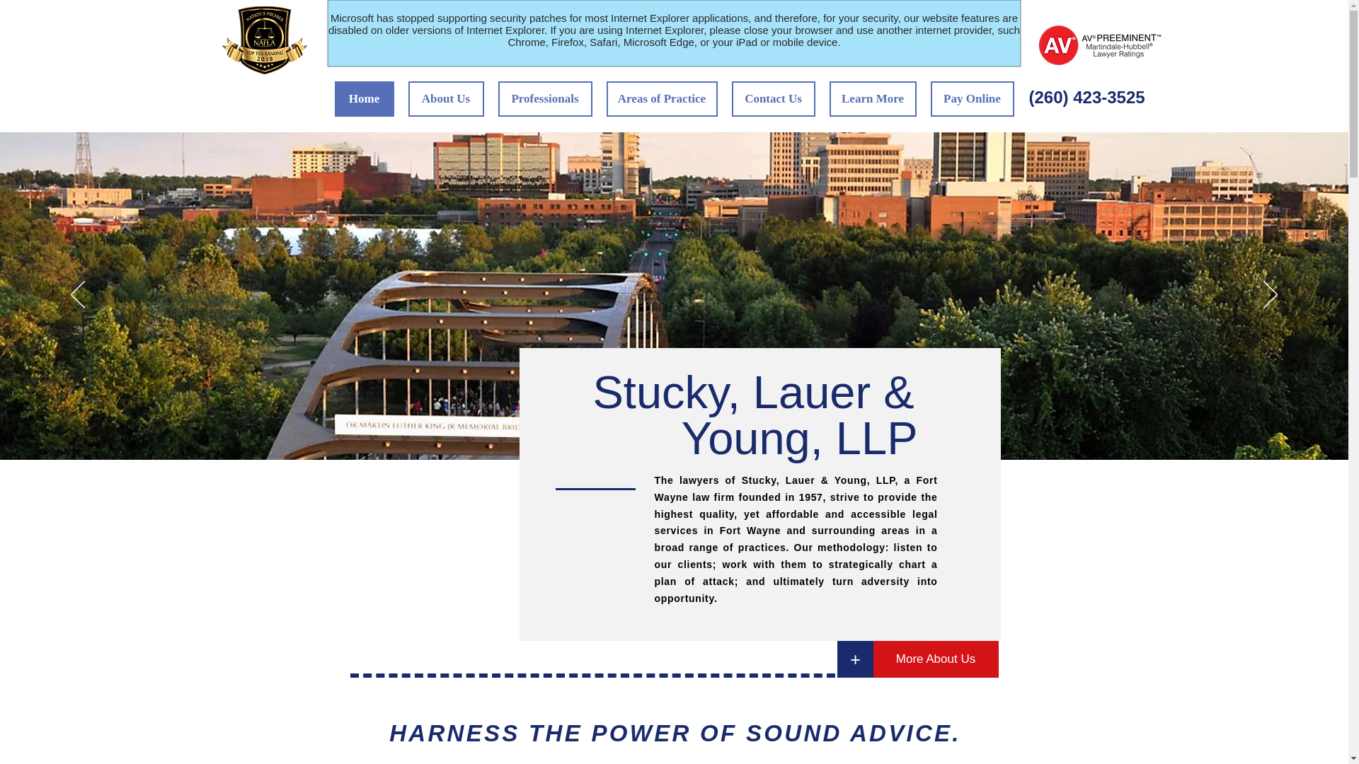 The height and width of the screenshot is (764, 1359). Describe the element at coordinates (971, 99) in the screenshot. I see `Pay Online` at that location.